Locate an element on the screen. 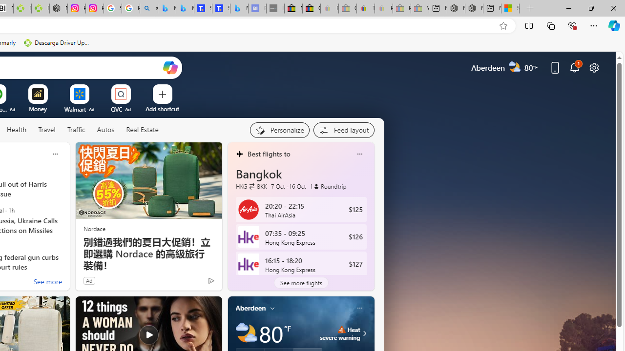 The height and width of the screenshot is (351, 625). Personalize your feed" is located at coordinates (279, 130).